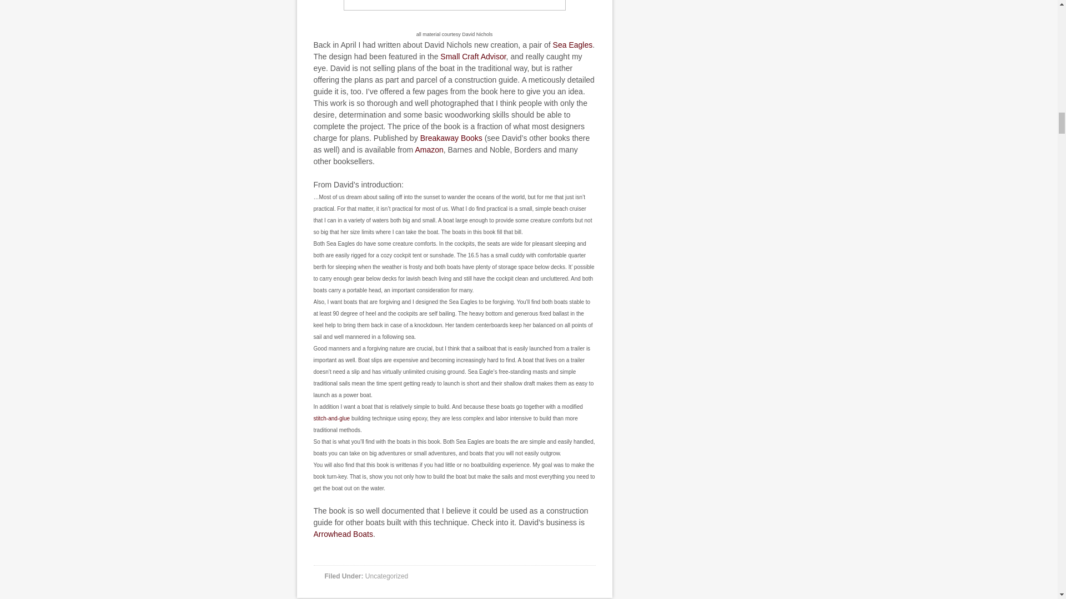 The image size is (1066, 599). I want to click on Breakaway Books, so click(451, 138).